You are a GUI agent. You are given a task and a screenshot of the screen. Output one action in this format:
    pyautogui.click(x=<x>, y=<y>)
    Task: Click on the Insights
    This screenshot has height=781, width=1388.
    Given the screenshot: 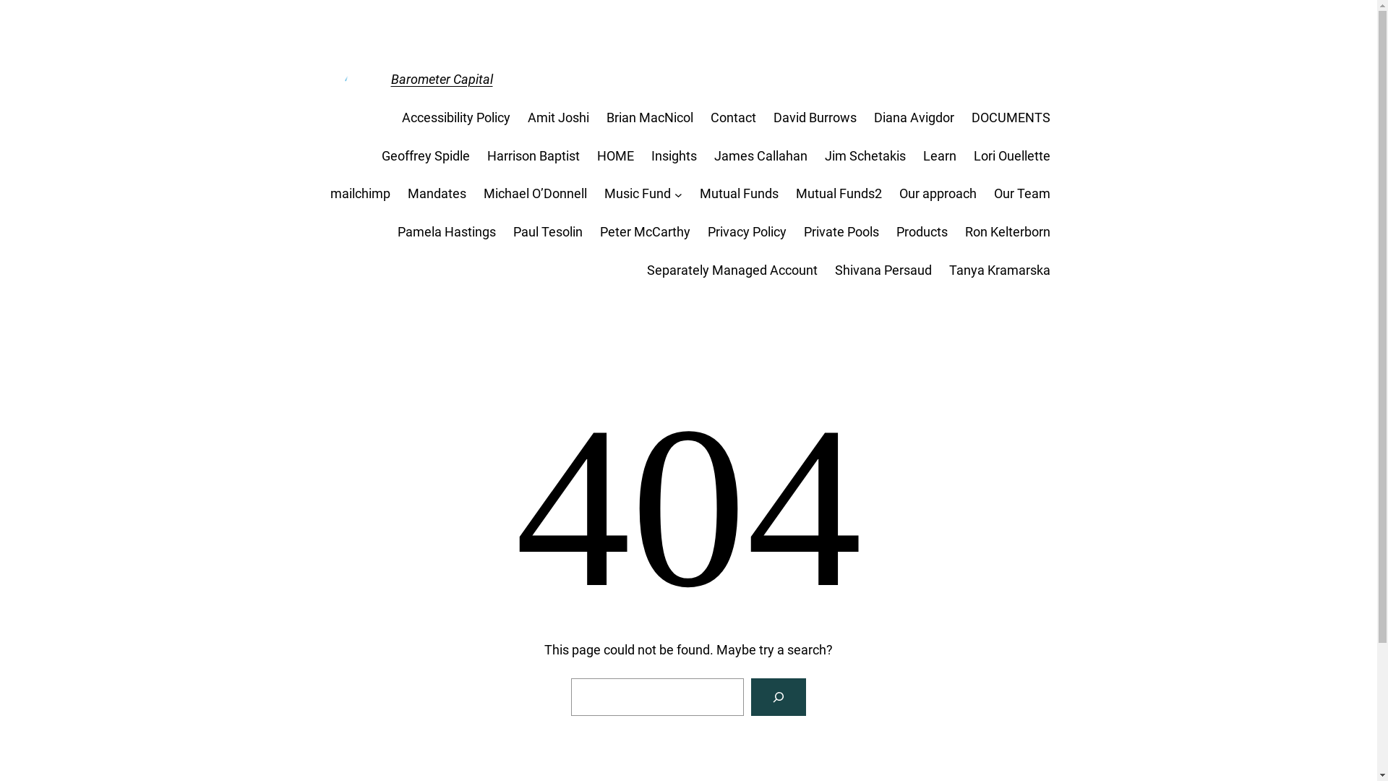 What is the action you would take?
    pyautogui.click(x=674, y=156)
    